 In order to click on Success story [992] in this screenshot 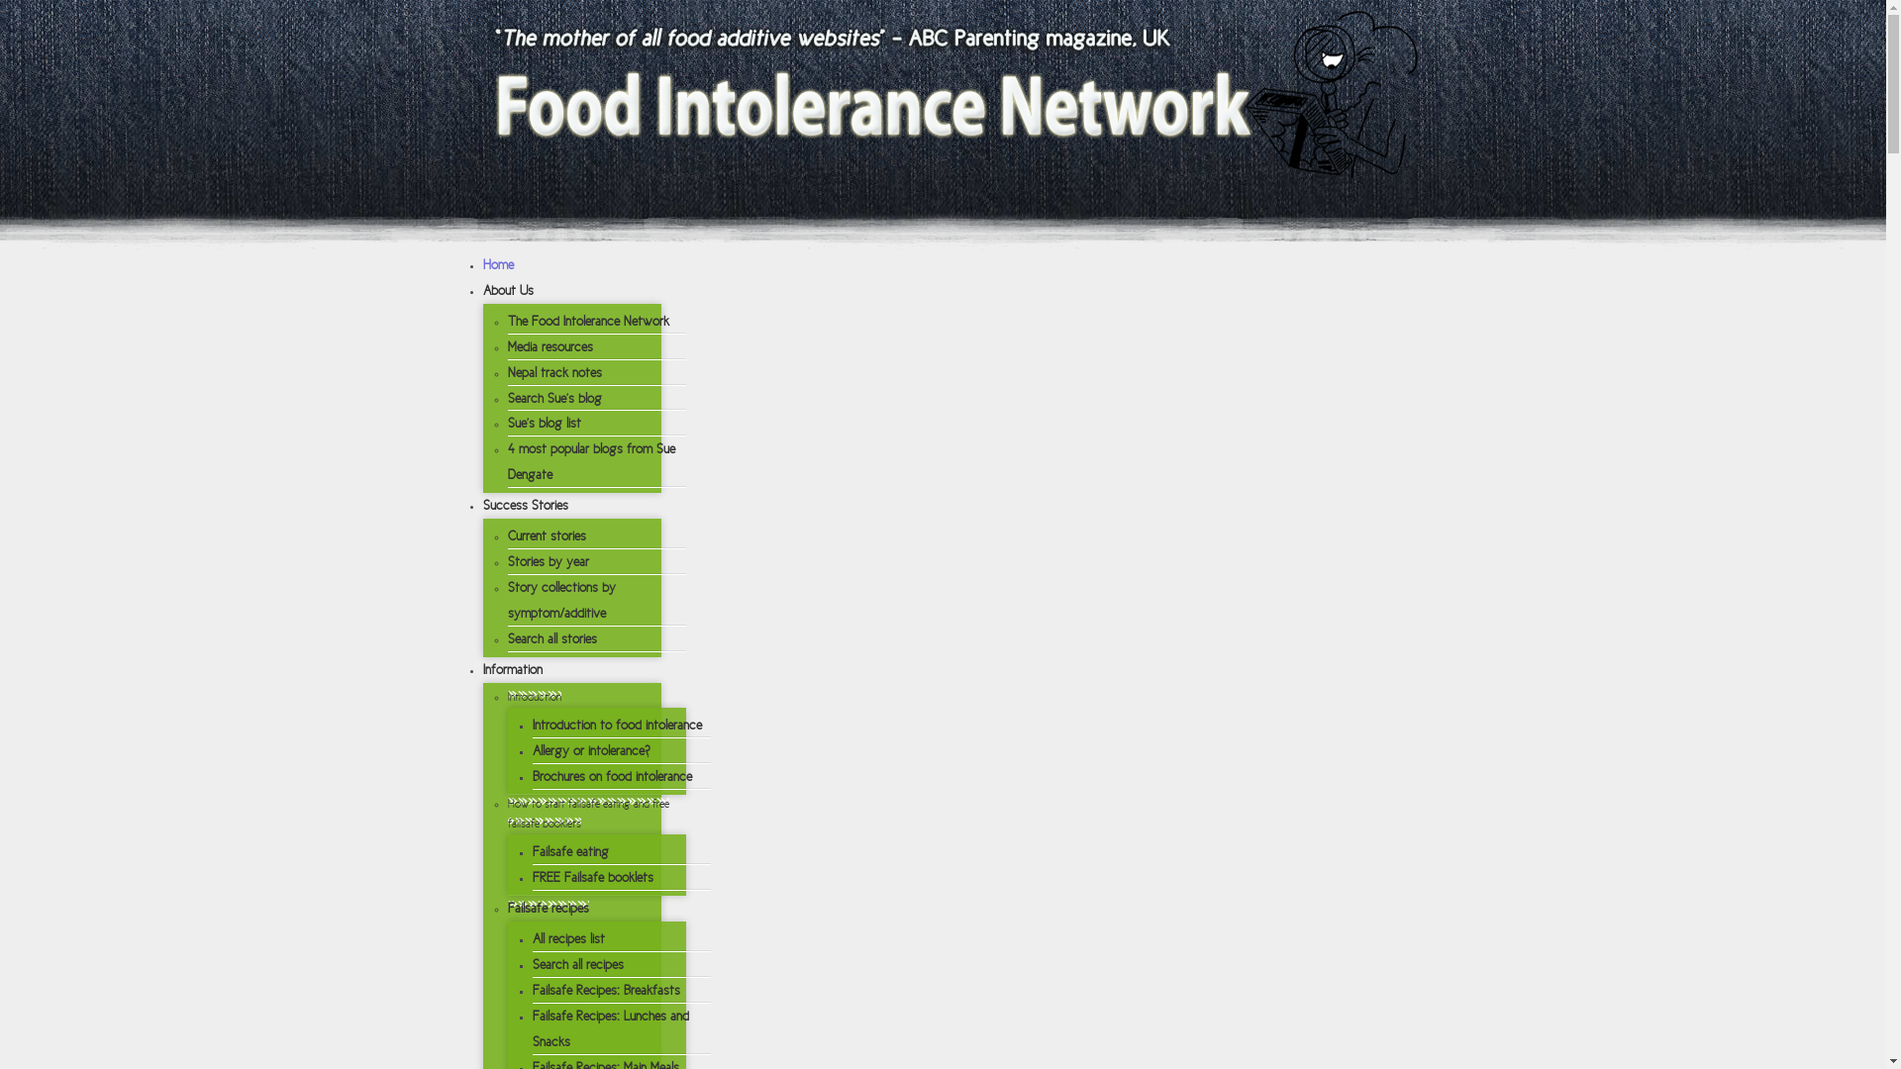, I will do `click(982, 642)`.